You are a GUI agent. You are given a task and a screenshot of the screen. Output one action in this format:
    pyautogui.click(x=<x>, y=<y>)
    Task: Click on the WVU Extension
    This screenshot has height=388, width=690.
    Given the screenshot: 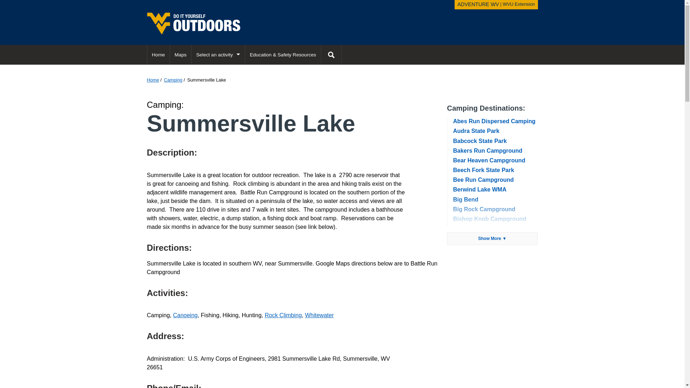 What is the action you would take?
    pyautogui.click(x=519, y=4)
    